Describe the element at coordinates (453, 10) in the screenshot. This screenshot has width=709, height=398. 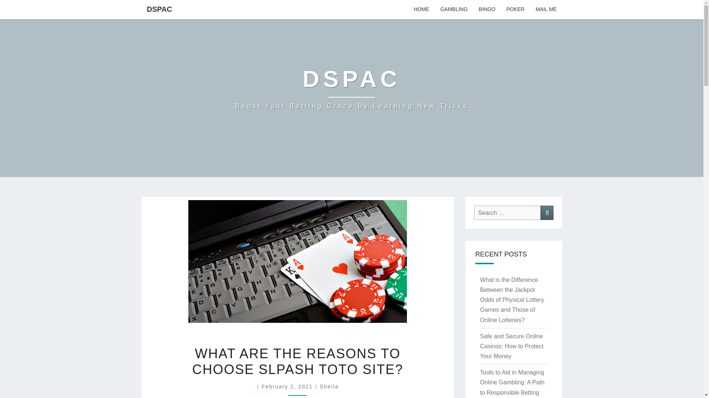
I see `GAMBLING` at that location.